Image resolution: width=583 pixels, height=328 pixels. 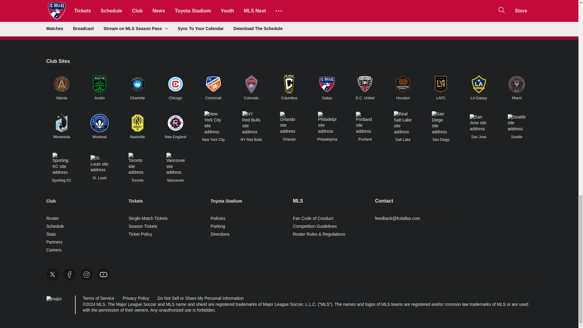 What do you see at coordinates (289, 84) in the screenshot?
I see `Link to Columbus` at bounding box center [289, 84].